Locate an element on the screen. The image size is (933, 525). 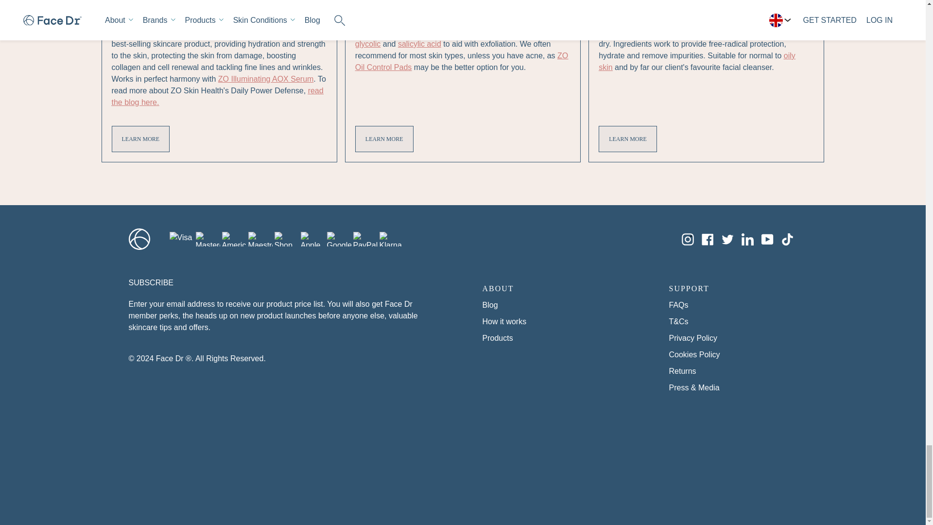
Learn more is located at coordinates (141, 139).